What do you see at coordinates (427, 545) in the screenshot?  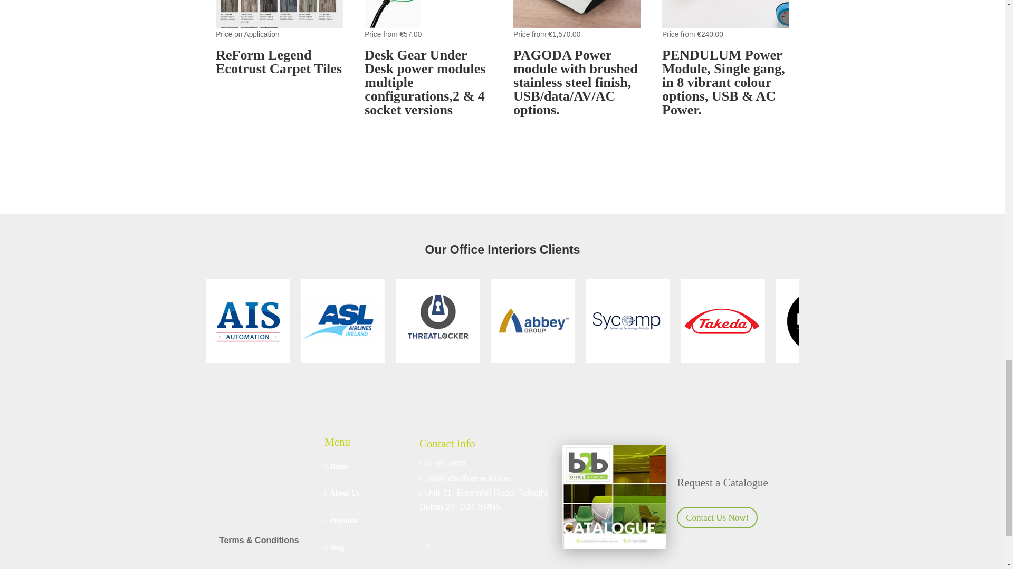 I see `Follow on LinkedIn` at bounding box center [427, 545].